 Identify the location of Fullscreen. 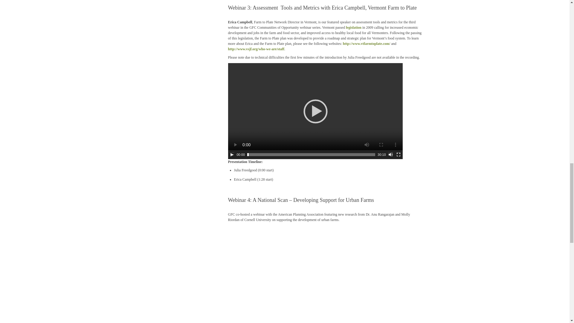
(398, 154).